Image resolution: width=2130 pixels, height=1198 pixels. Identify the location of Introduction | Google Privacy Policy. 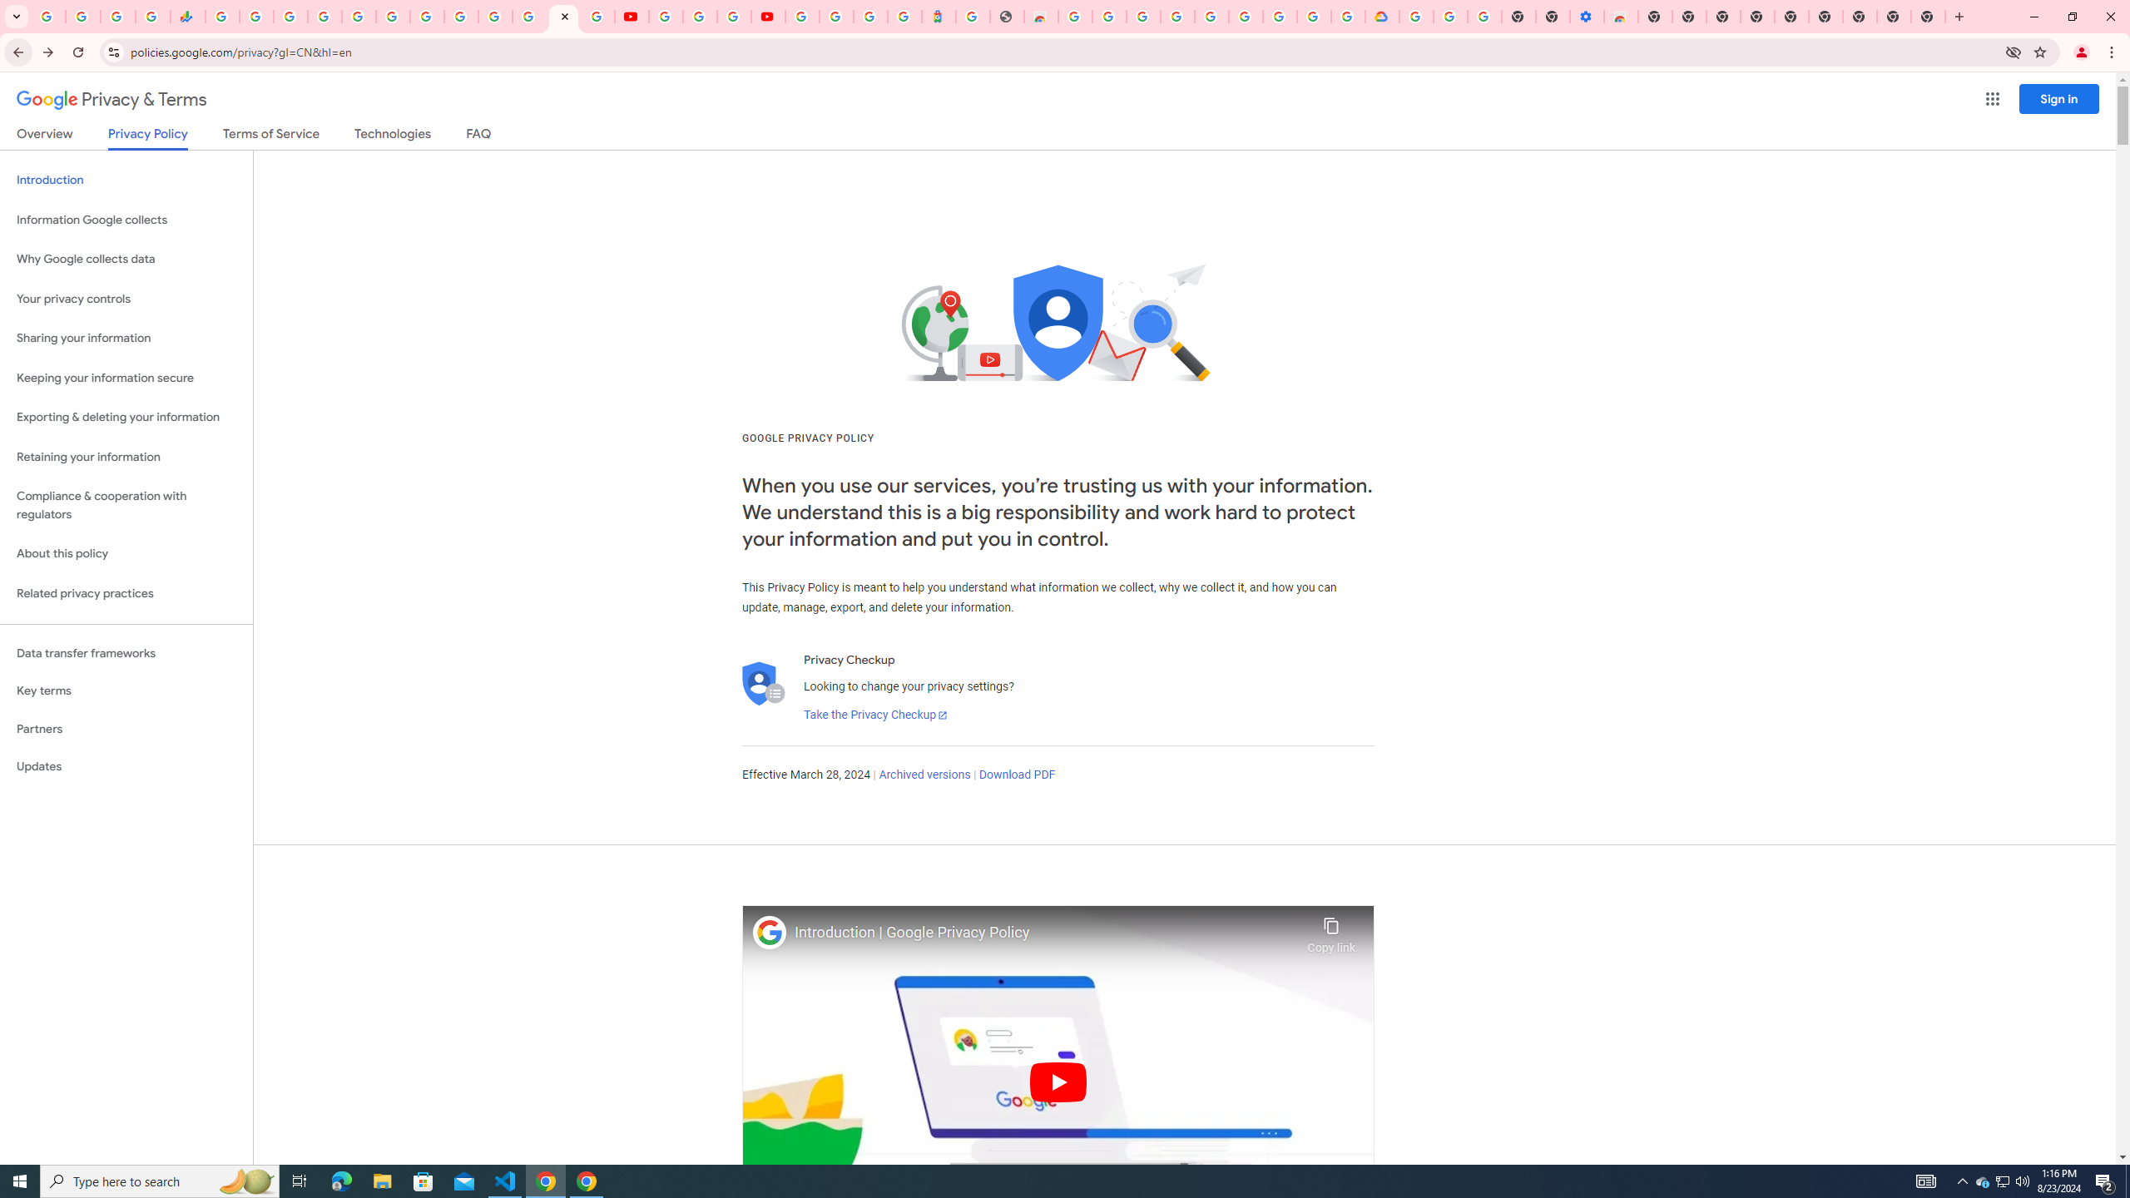
(1047, 933).